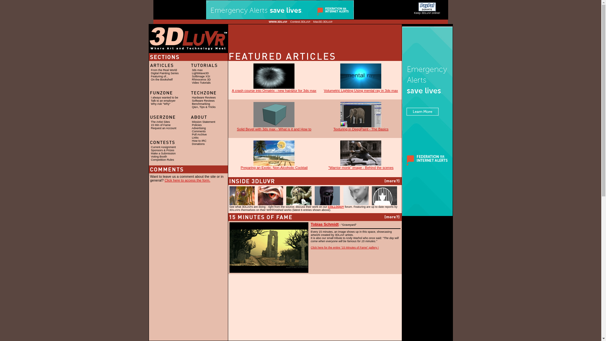  Describe the element at coordinates (163, 153) in the screenshot. I see `Make a Submission` at that location.